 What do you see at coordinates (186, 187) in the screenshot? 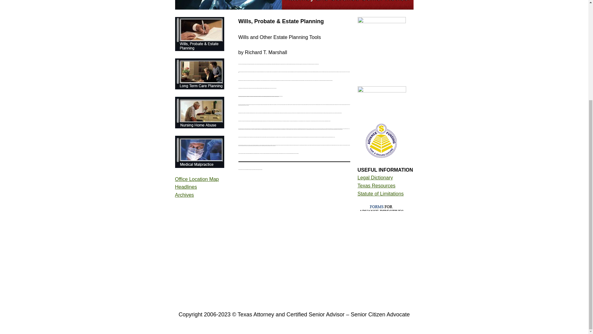
I see `Headlines` at bounding box center [186, 187].